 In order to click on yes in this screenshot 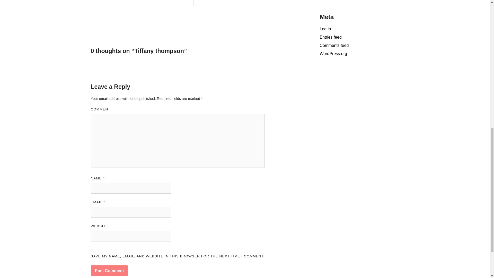, I will do `click(92, 250)`.